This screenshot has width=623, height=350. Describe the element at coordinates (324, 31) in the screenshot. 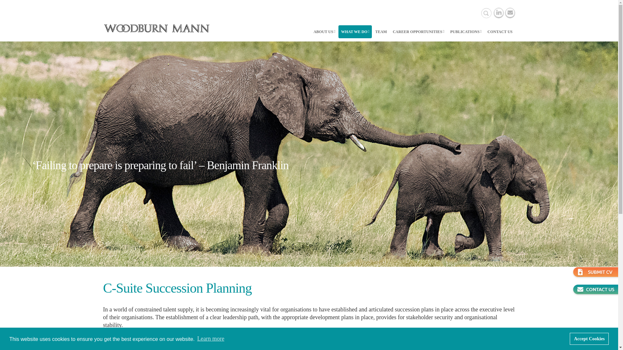

I see `ABOUT US` at that location.